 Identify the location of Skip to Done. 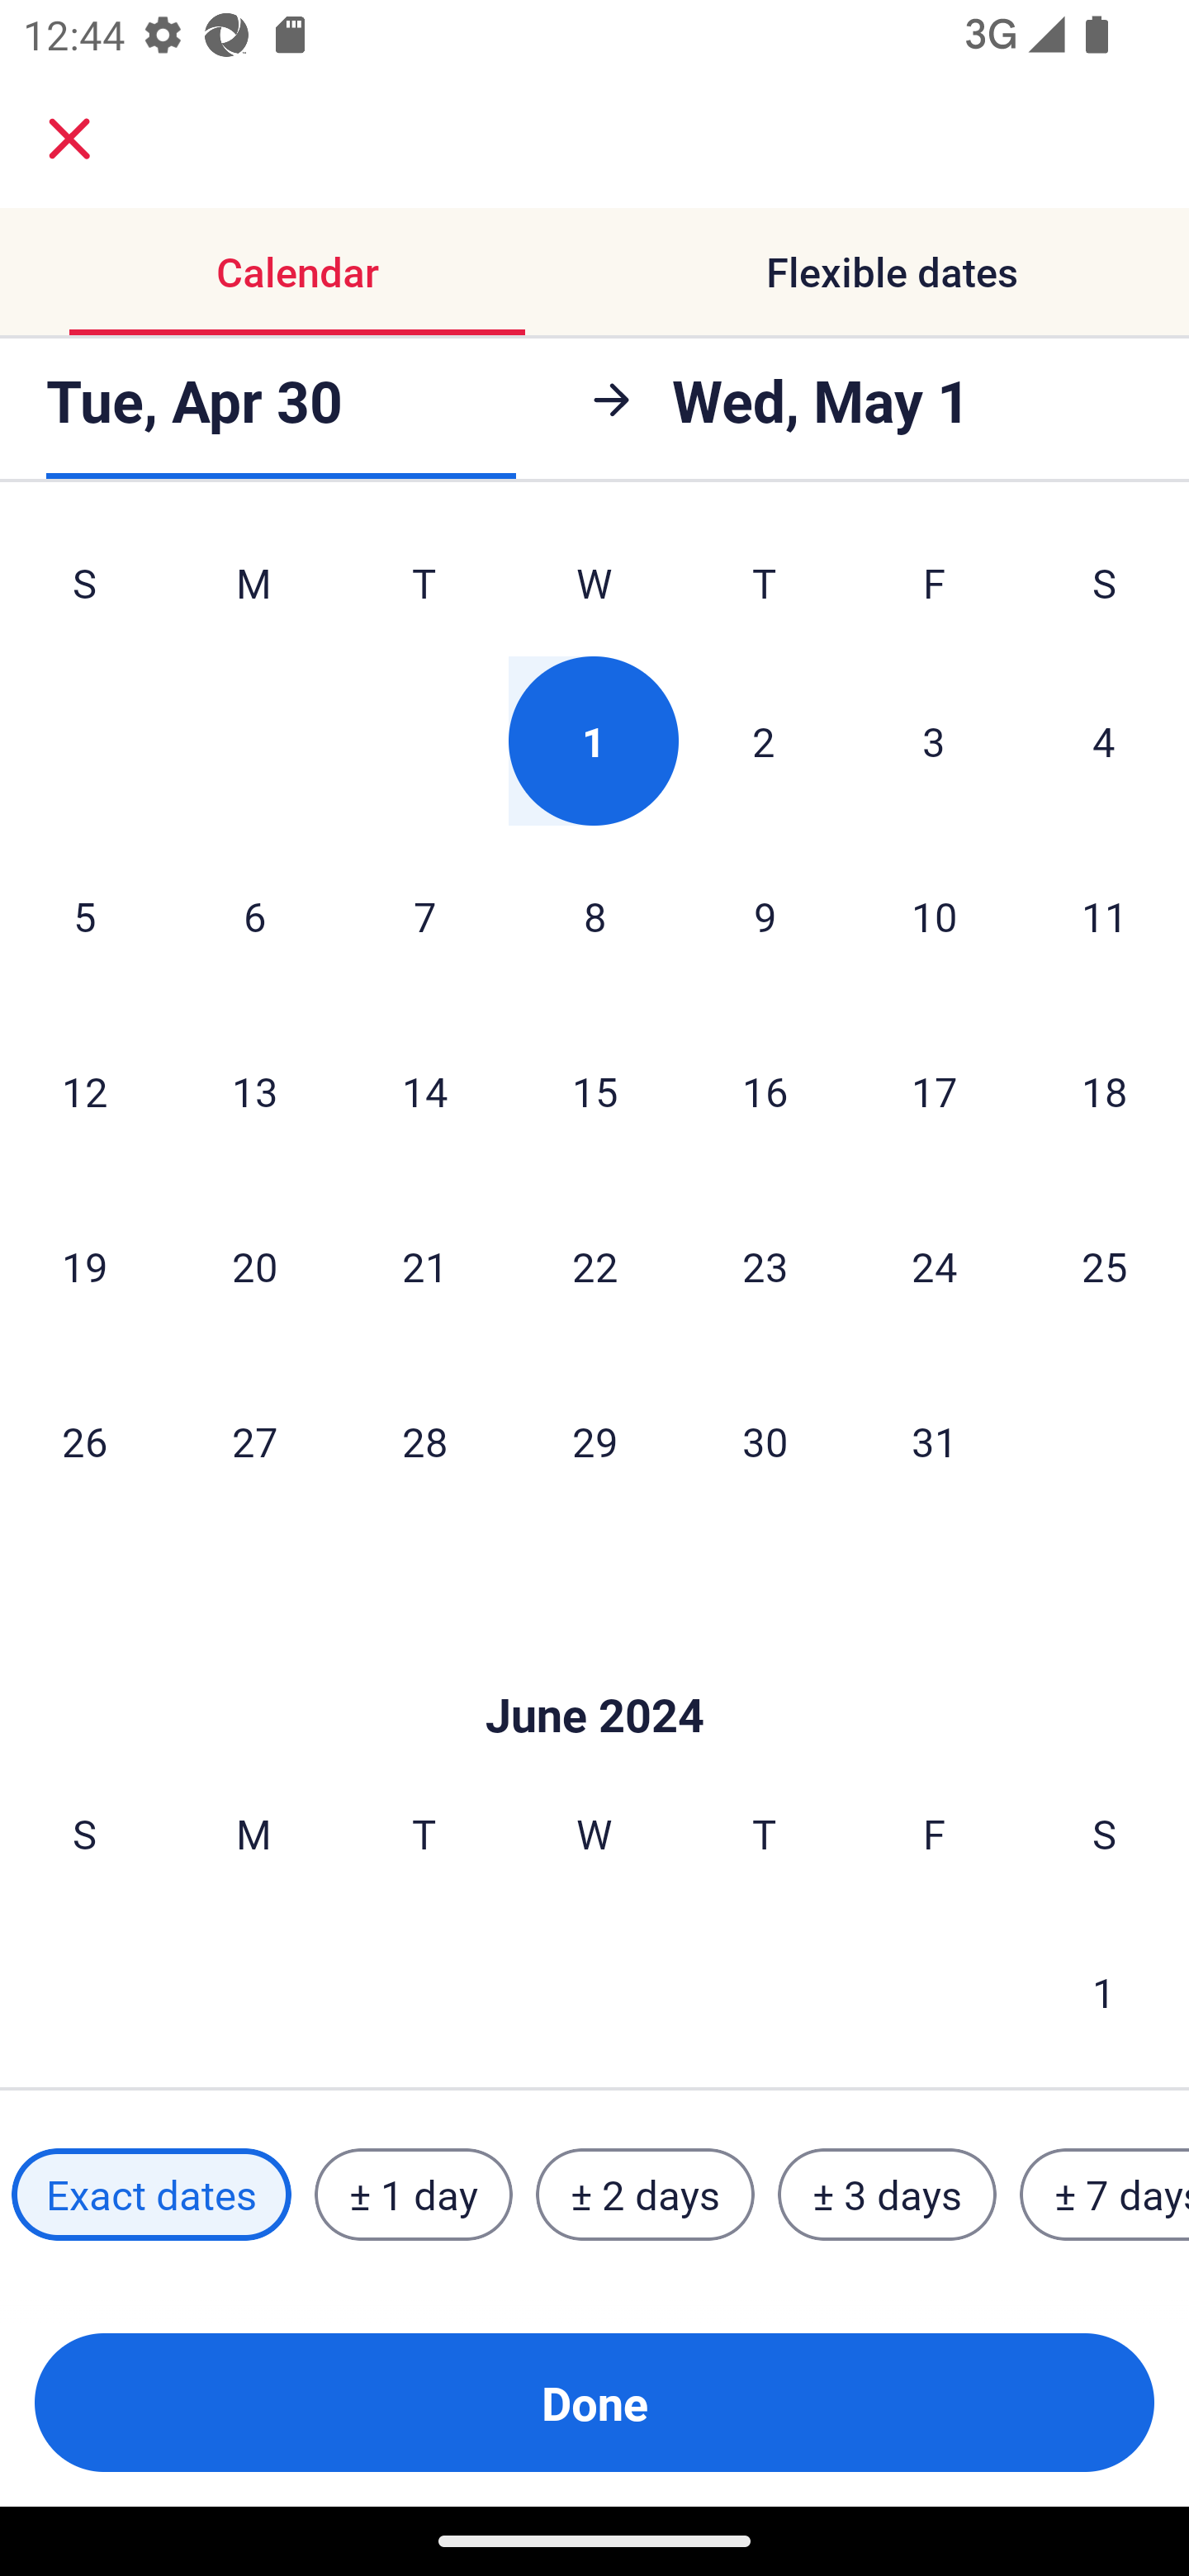
(594, 1666).